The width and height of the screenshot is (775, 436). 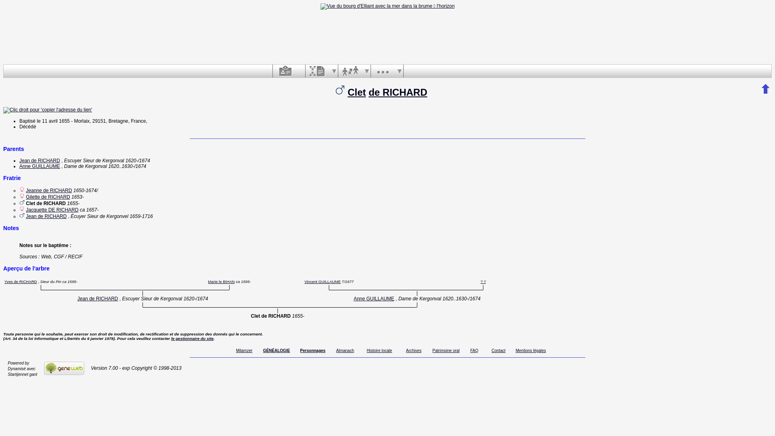 What do you see at coordinates (446, 350) in the screenshot?
I see `Patrimoine oral` at bounding box center [446, 350].